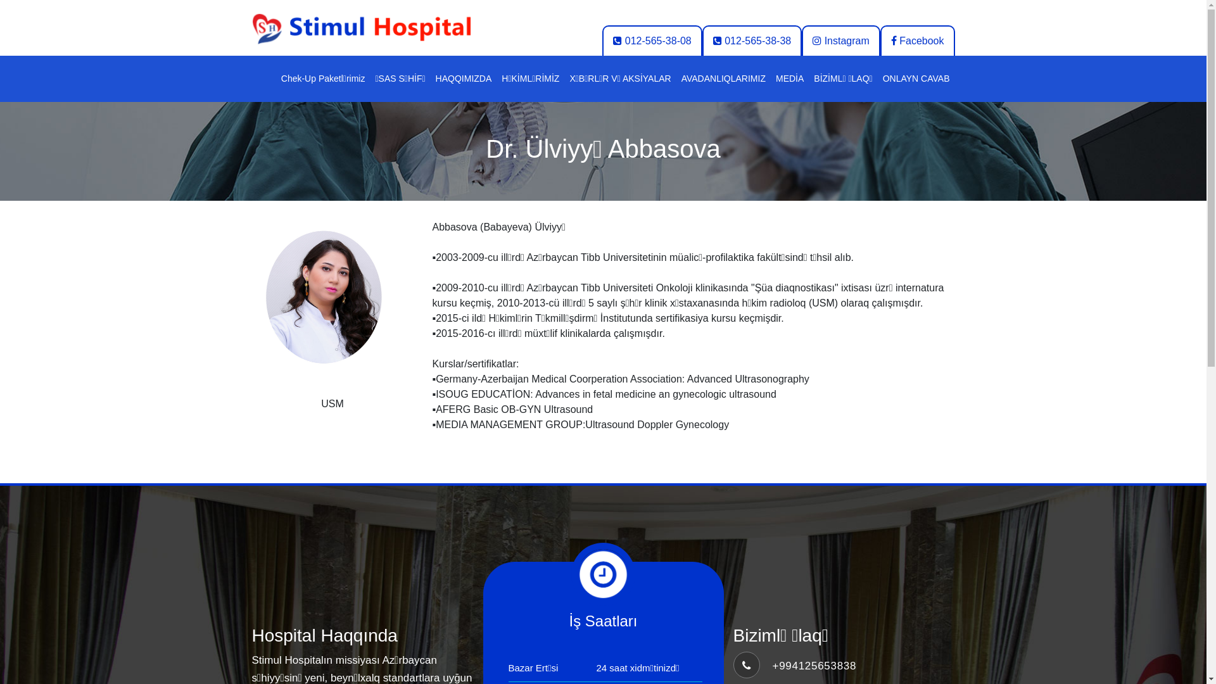 Image resolution: width=1216 pixels, height=684 pixels. What do you see at coordinates (464, 79) in the screenshot?
I see `HAQQIMIZDA` at bounding box center [464, 79].